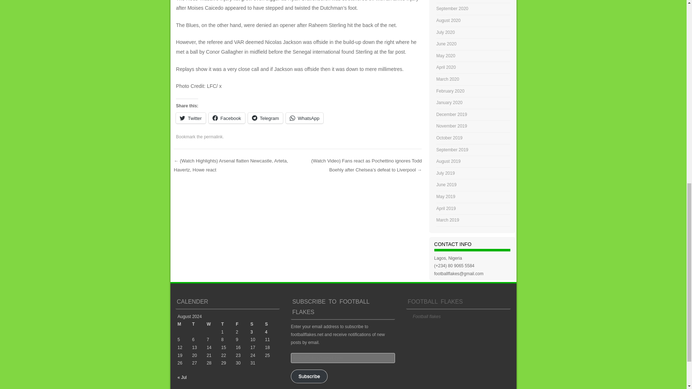 This screenshot has width=692, height=389. Describe the element at coordinates (304, 118) in the screenshot. I see `WhatsApp` at that location.